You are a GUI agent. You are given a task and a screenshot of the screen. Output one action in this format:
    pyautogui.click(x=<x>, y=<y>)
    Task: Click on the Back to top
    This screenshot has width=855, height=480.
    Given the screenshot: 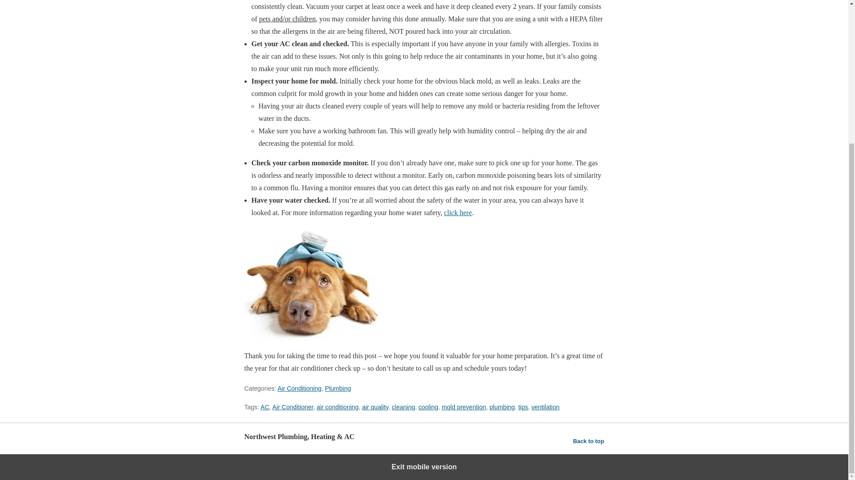 What is the action you would take?
    pyautogui.click(x=589, y=441)
    